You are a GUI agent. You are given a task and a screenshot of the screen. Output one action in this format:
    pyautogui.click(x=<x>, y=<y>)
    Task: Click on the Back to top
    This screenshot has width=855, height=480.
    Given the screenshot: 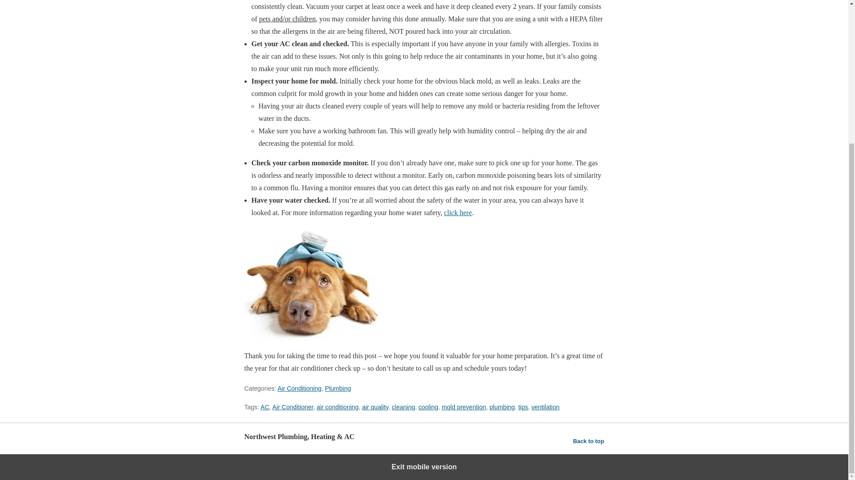 What is the action you would take?
    pyautogui.click(x=589, y=441)
    